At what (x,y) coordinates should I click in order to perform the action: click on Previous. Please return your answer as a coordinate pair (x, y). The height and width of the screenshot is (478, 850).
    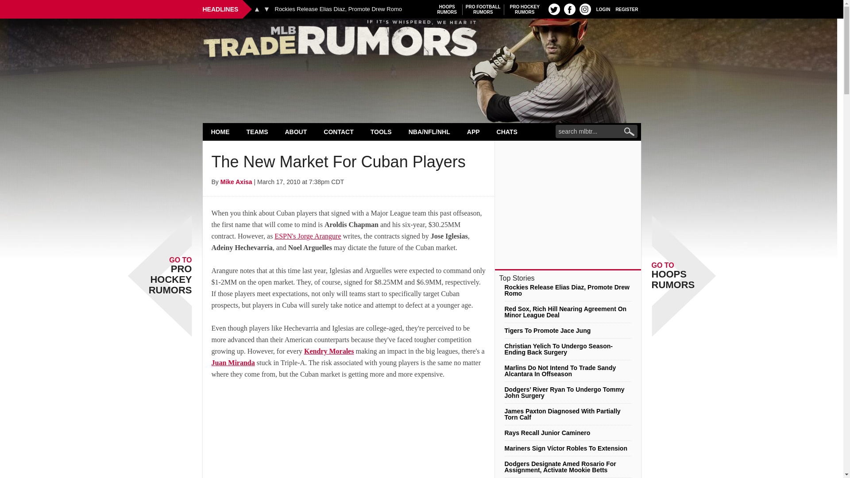
    Looking at the image, I should click on (603, 9).